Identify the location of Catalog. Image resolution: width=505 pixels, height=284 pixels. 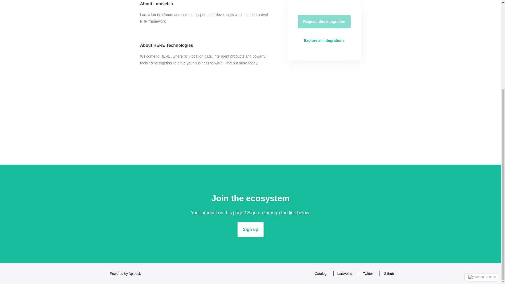
(319, 273).